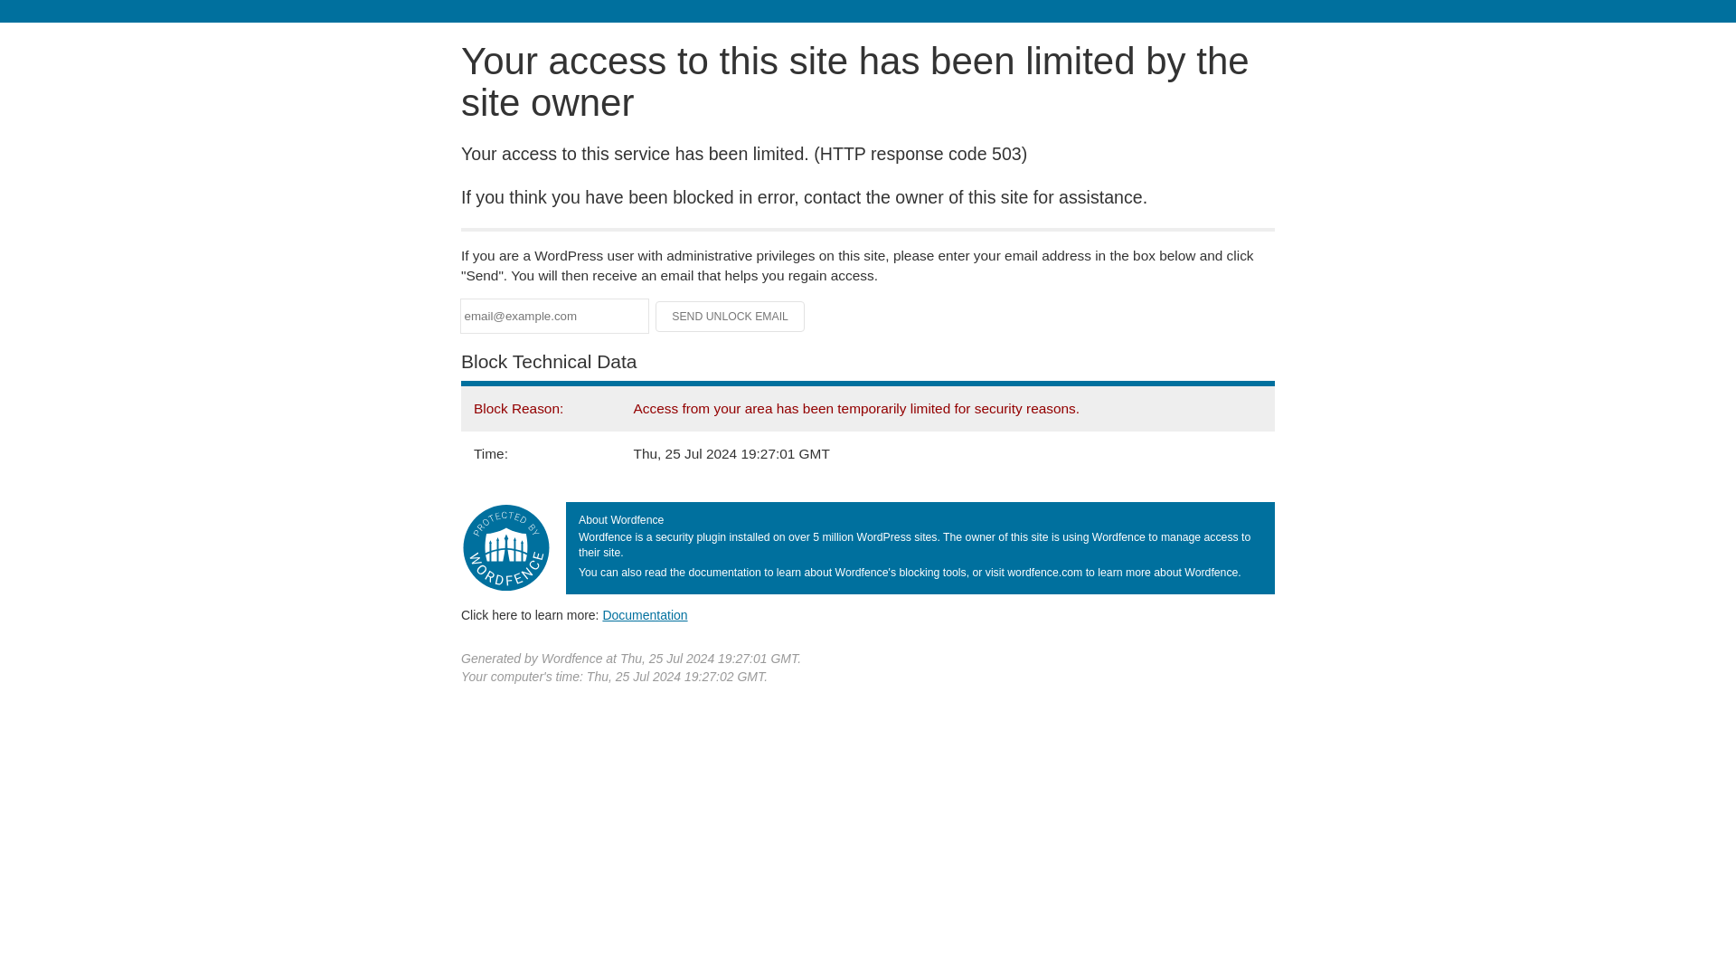 This screenshot has height=977, width=1736. Describe the element at coordinates (731, 317) in the screenshot. I see `Send Unlock Email` at that location.